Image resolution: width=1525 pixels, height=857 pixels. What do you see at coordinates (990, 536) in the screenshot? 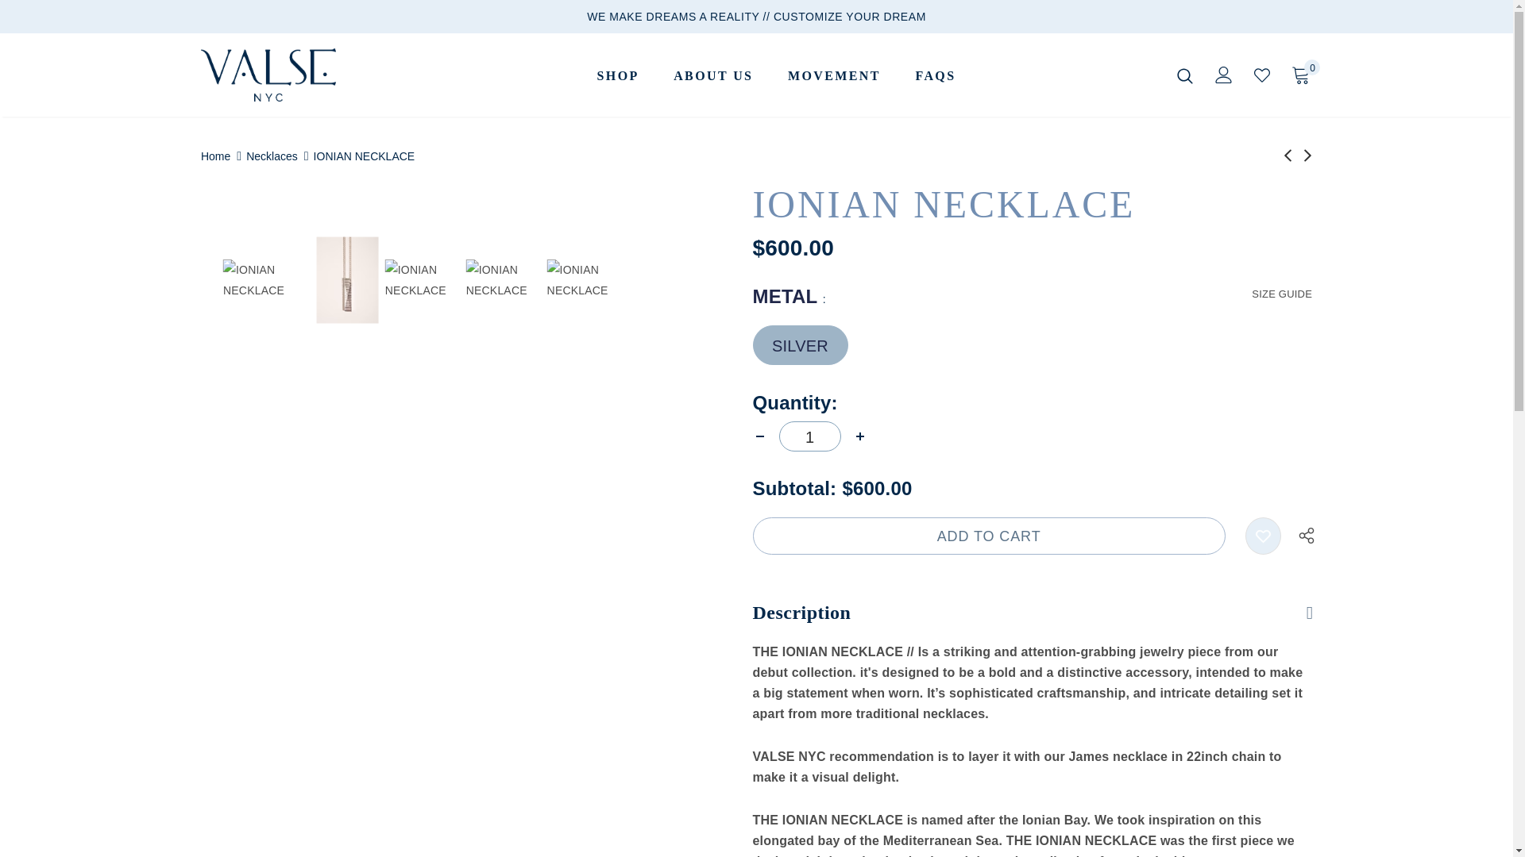
I see `Add to cart` at bounding box center [990, 536].